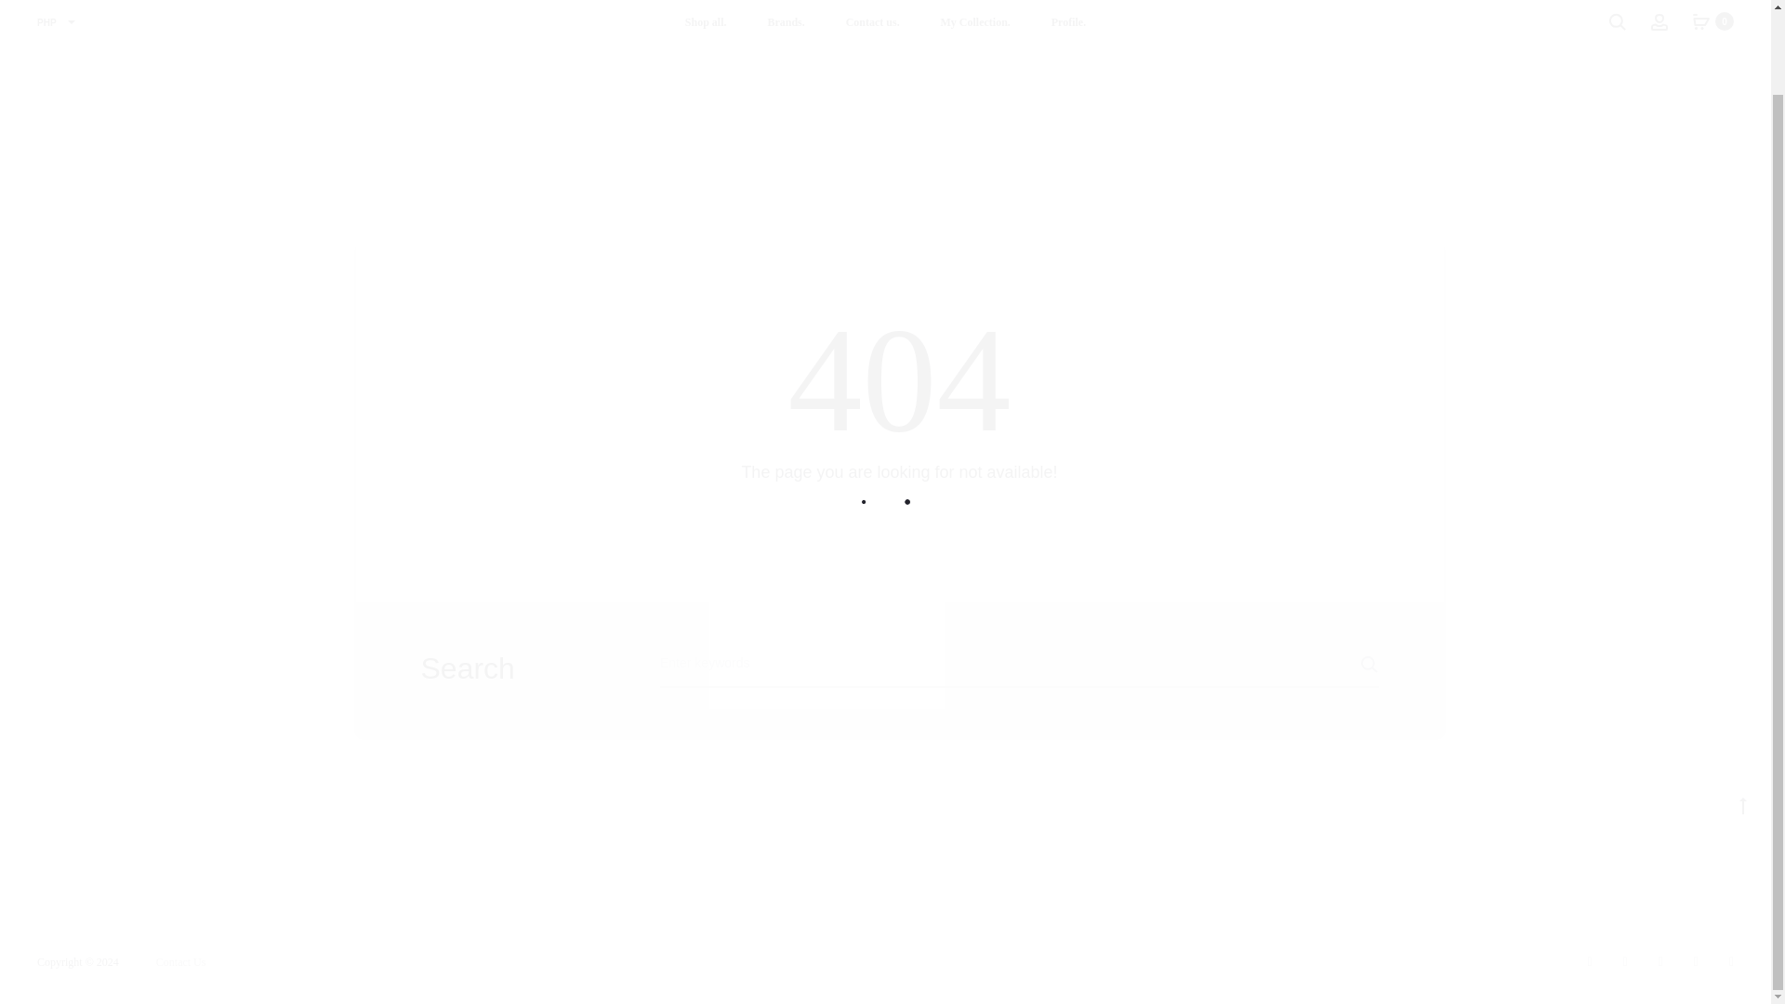 This screenshot has width=1785, height=1004. I want to click on 0, so click(1701, 21).